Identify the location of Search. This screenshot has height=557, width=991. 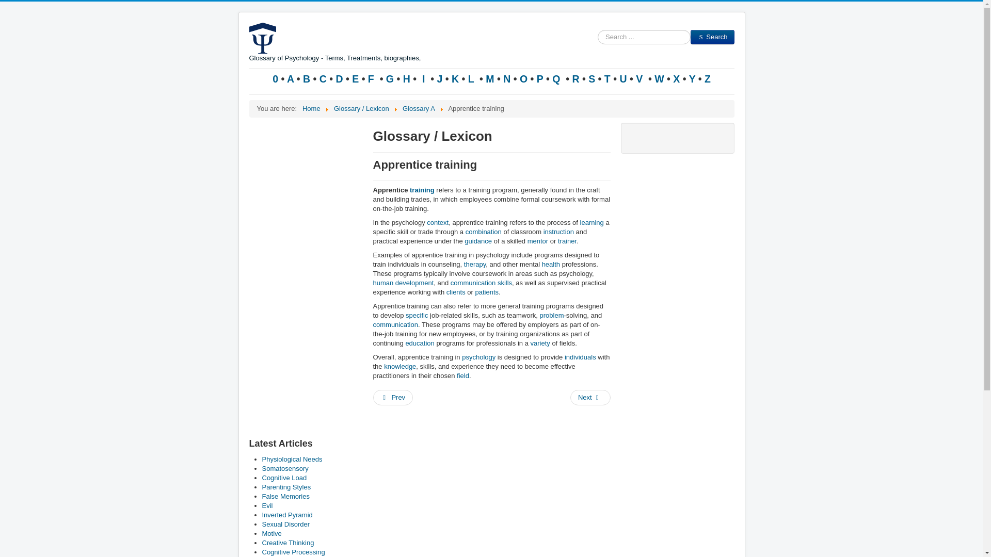
(712, 37).